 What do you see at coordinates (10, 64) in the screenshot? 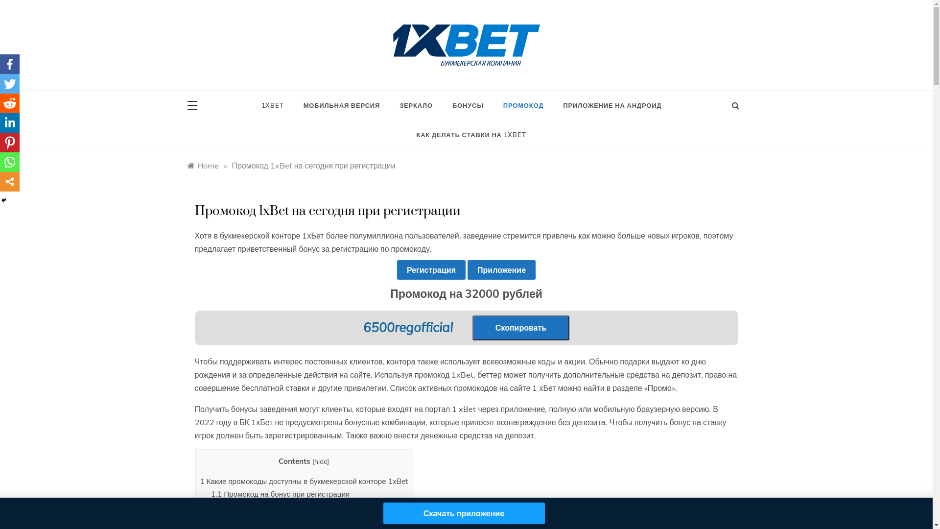
I see `Facebook` at bounding box center [10, 64].